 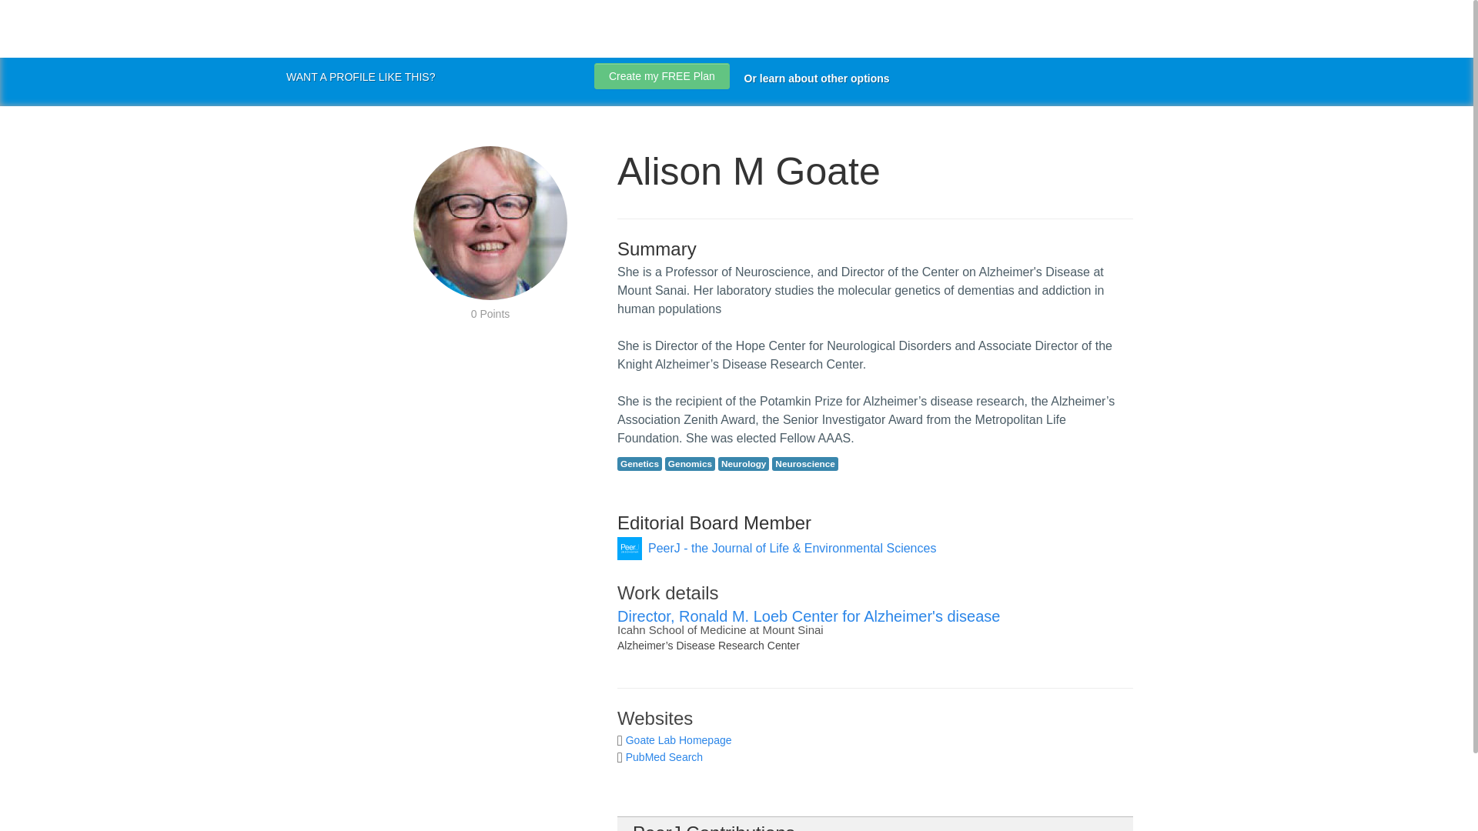 What do you see at coordinates (690, 464) in the screenshot?
I see `Genomics` at bounding box center [690, 464].